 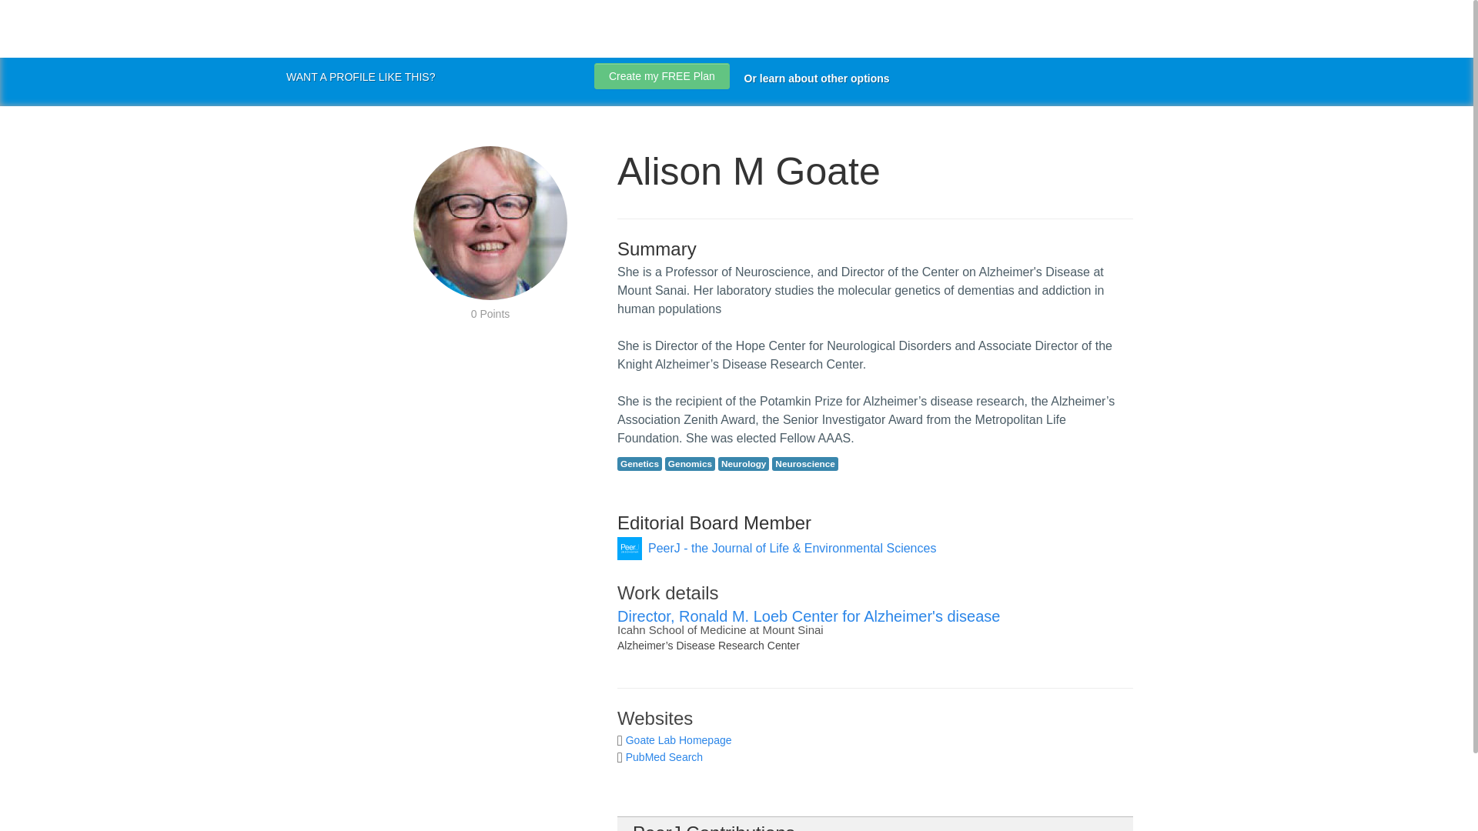 What do you see at coordinates (690, 464) in the screenshot?
I see `Genomics` at bounding box center [690, 464].